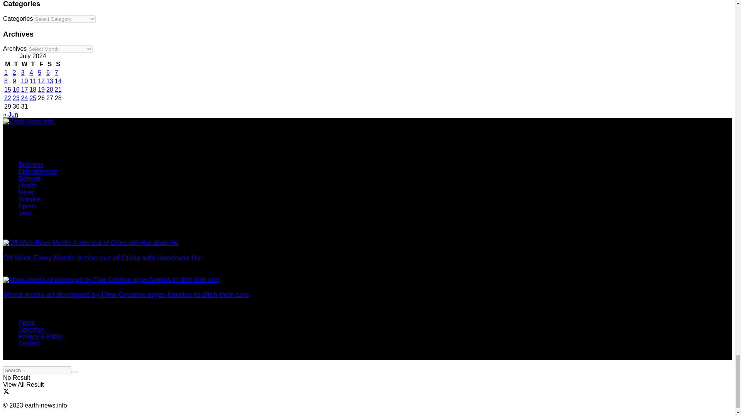  What do you see at coordinates (32, 64) in the screenshot?
I see `Thursday` at bounding box center [32, 64].